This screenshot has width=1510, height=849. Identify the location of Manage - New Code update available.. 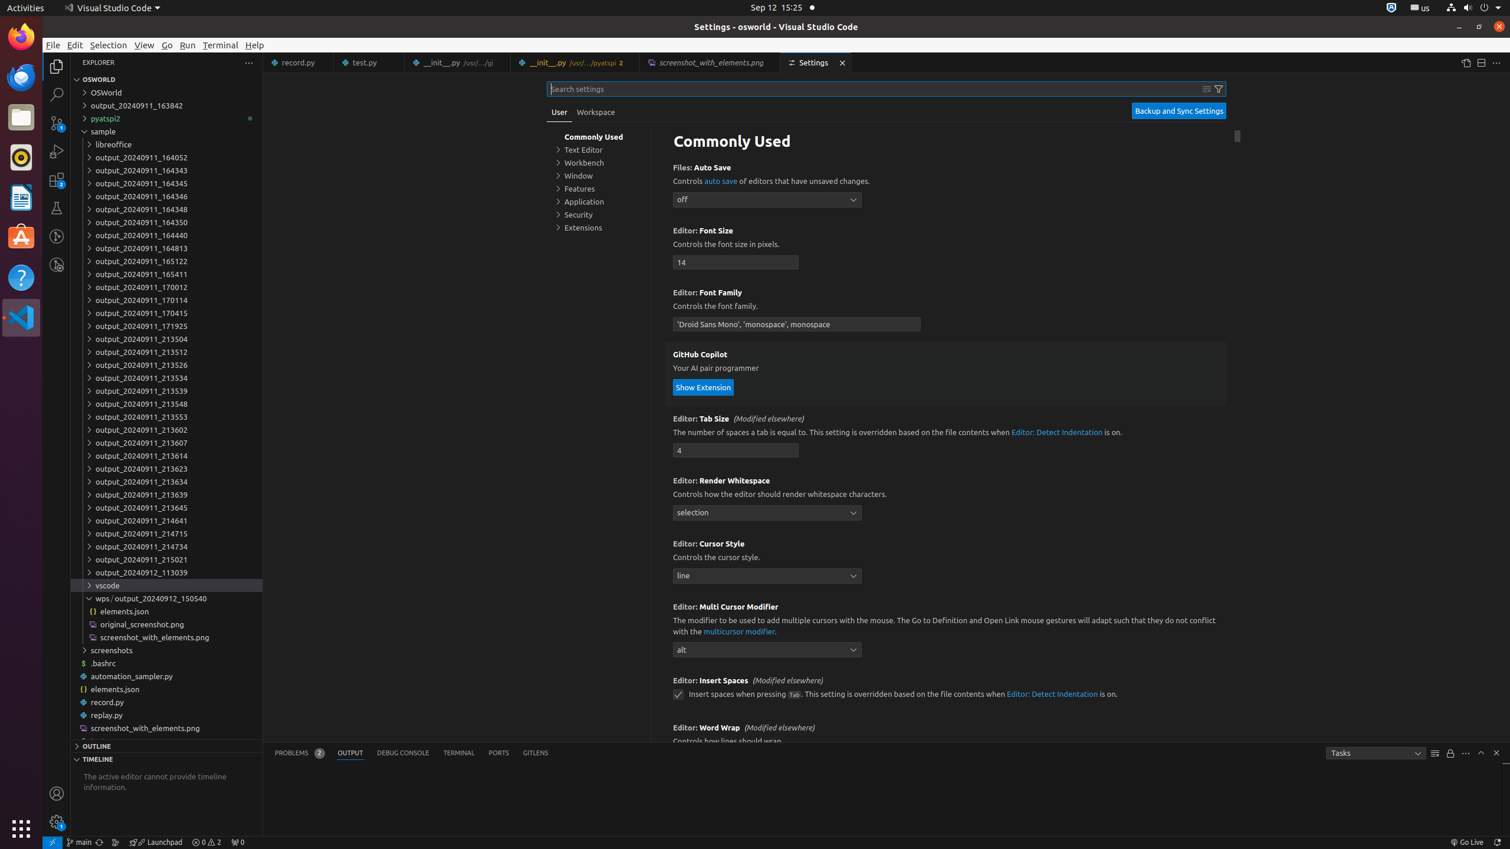
(57, 822).